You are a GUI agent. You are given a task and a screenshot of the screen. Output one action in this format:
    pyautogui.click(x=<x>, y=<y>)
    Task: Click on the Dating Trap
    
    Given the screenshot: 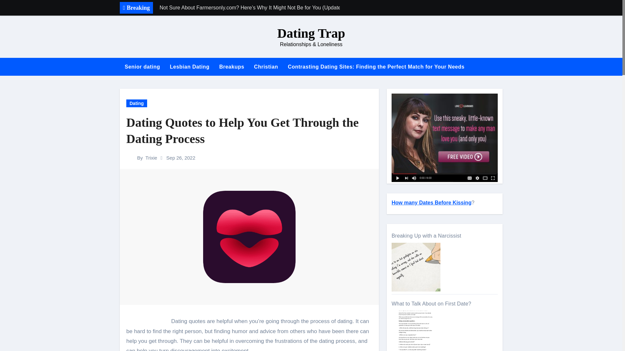 What is the action you would take?
    pyautogui.click(x=311, y=33)
    